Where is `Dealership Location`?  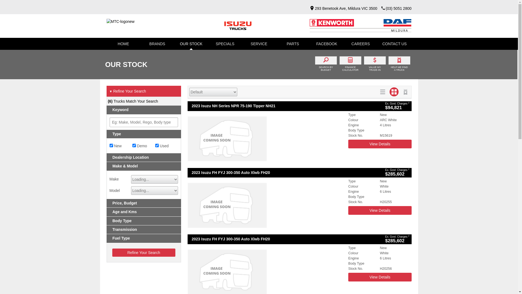 Dealership Location is located at coordinates (144, 157).